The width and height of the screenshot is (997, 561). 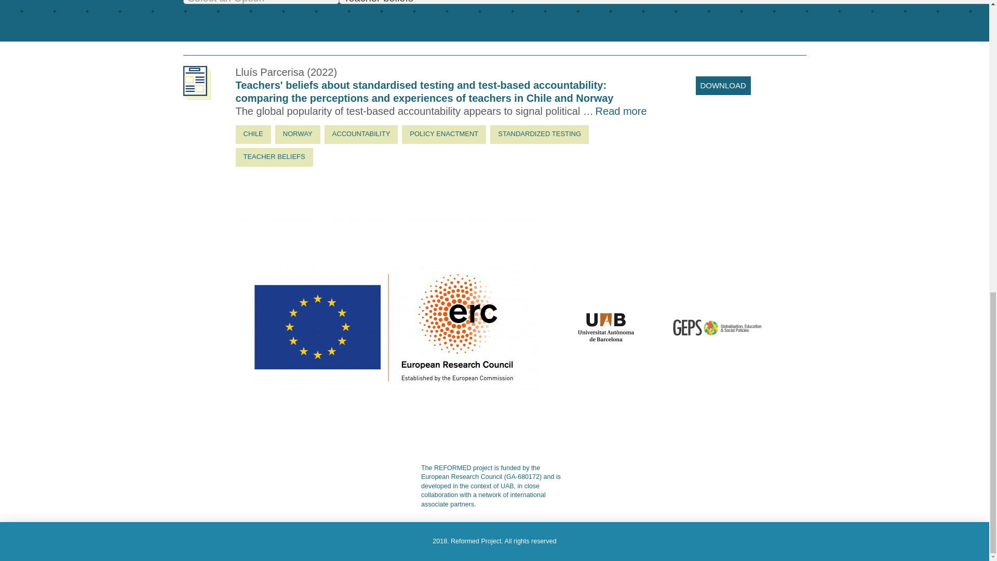 I want to click on DOWNLOAD, so click(x=723, y=85).